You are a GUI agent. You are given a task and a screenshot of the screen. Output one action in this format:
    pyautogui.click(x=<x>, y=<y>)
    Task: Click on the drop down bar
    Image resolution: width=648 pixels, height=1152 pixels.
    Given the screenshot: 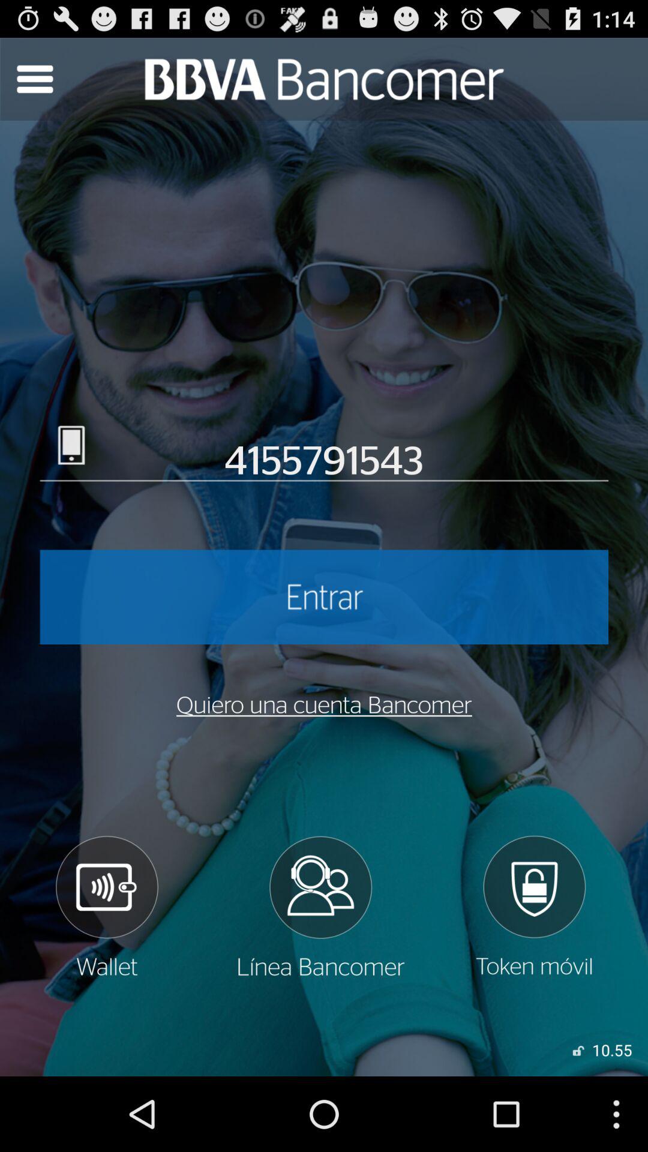 What is the action you would take?
    pyautogui.click(x=35, y=79)
    